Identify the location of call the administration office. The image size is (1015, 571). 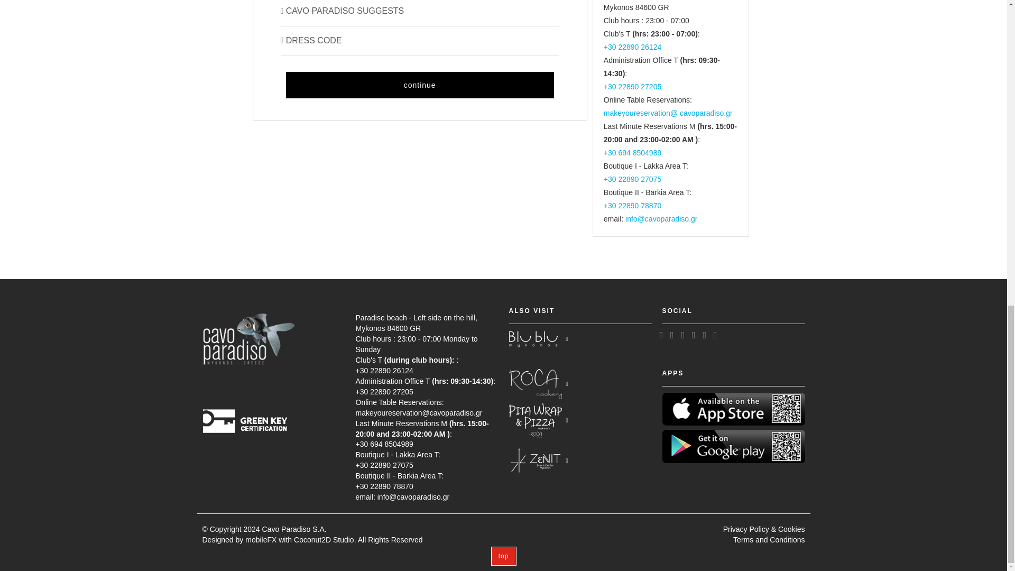
(632, 86).